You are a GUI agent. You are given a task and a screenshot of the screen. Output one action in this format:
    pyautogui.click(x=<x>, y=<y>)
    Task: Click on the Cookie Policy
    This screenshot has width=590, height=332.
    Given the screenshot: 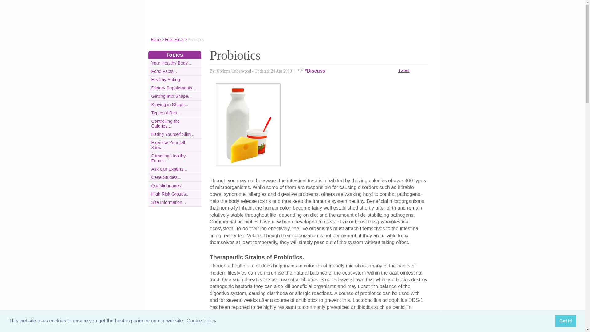 What is the action you would take?
    pyautogui.click(x=201, y=321)
    